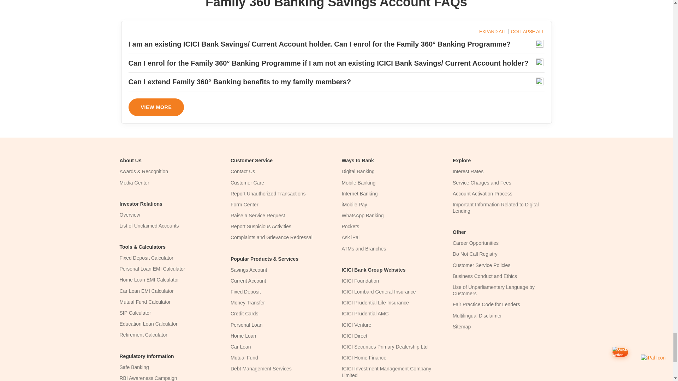 The image size is (678, 381). What do you see at coordinates (149, 280) in the screenshot?
I see `Home Loan EMI Calculator` at bounding box center [149, 280].